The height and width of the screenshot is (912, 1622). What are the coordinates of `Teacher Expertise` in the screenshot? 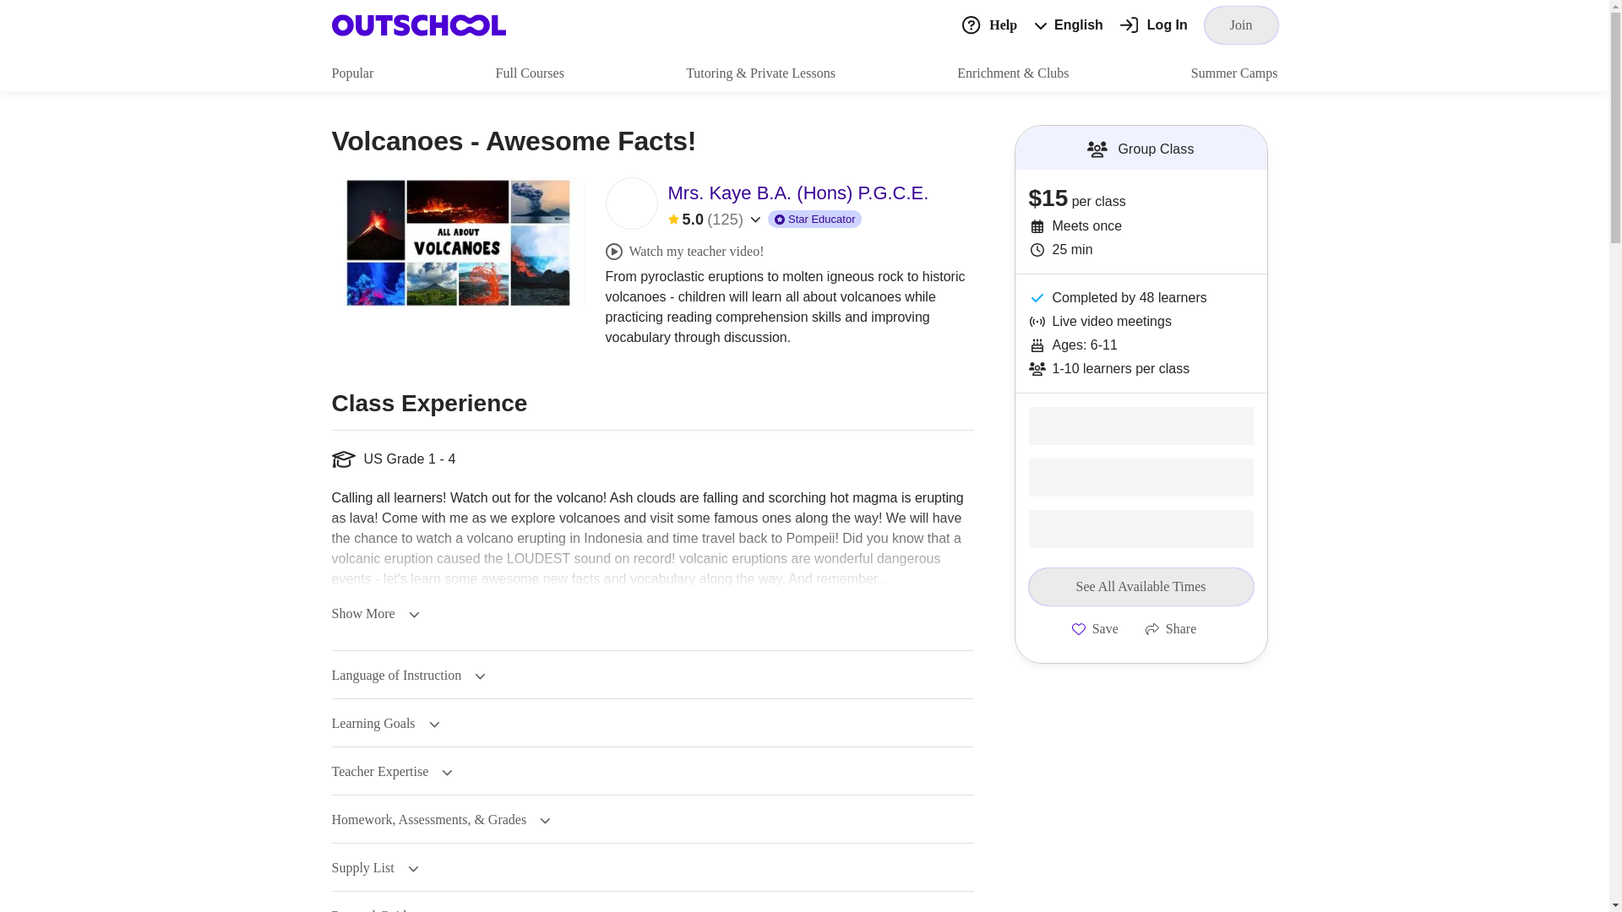 It's located at (391, 772).